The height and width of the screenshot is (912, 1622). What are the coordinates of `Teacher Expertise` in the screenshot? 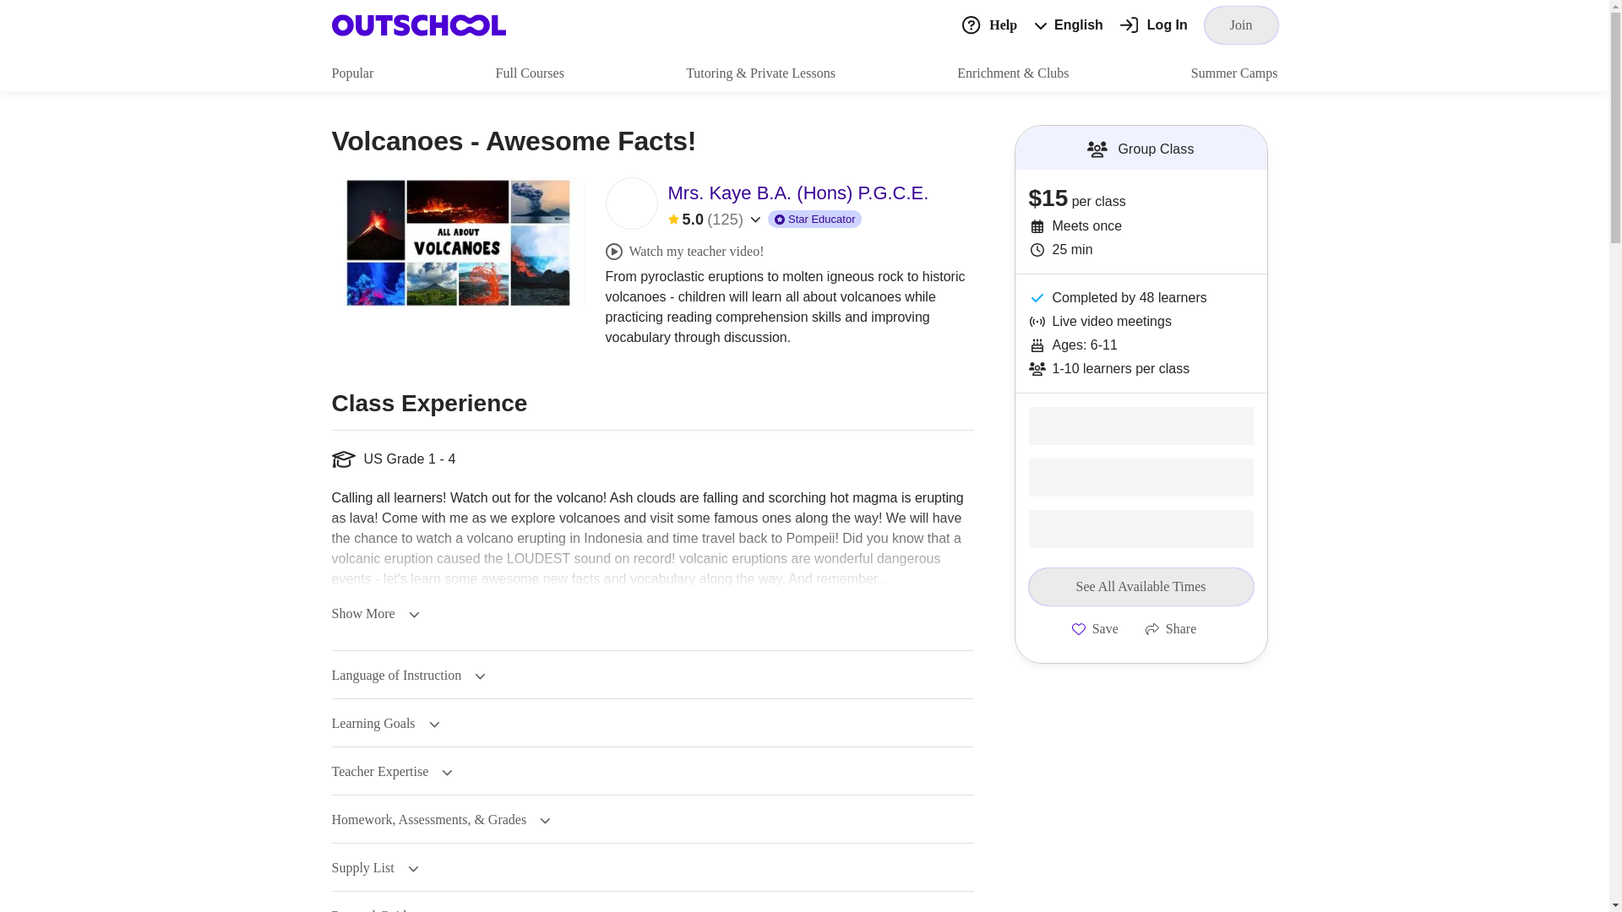 It's located at (391, 772).